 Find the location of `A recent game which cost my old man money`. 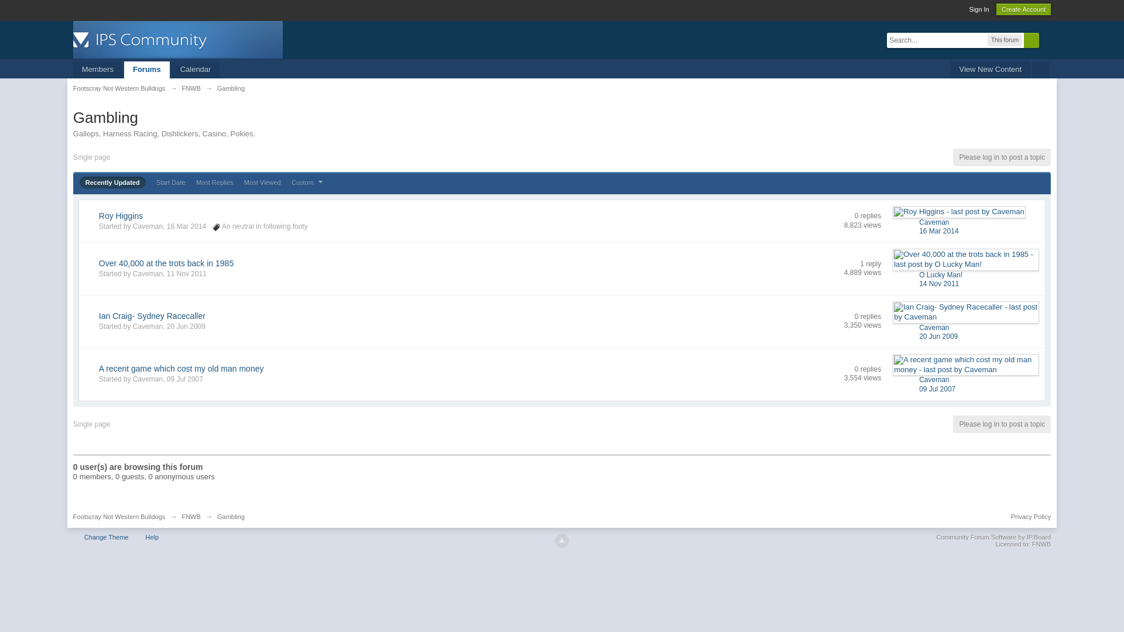

A recent game which cost my old man money is located at coordinates (181, 369).